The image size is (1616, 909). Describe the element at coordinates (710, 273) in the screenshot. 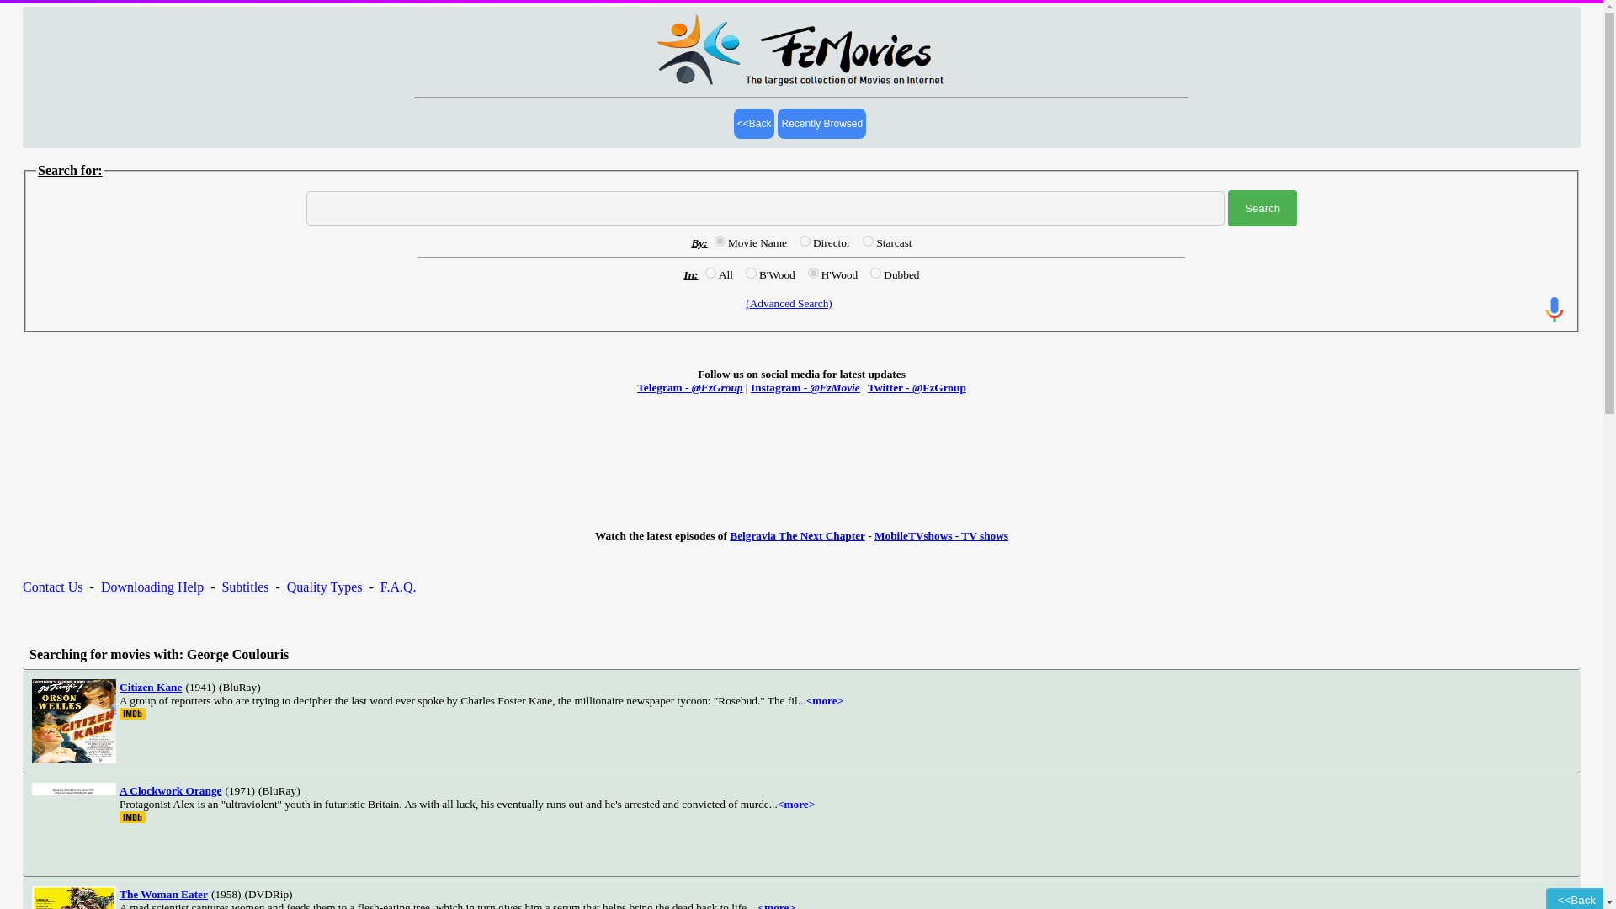

I see `All` at that location.